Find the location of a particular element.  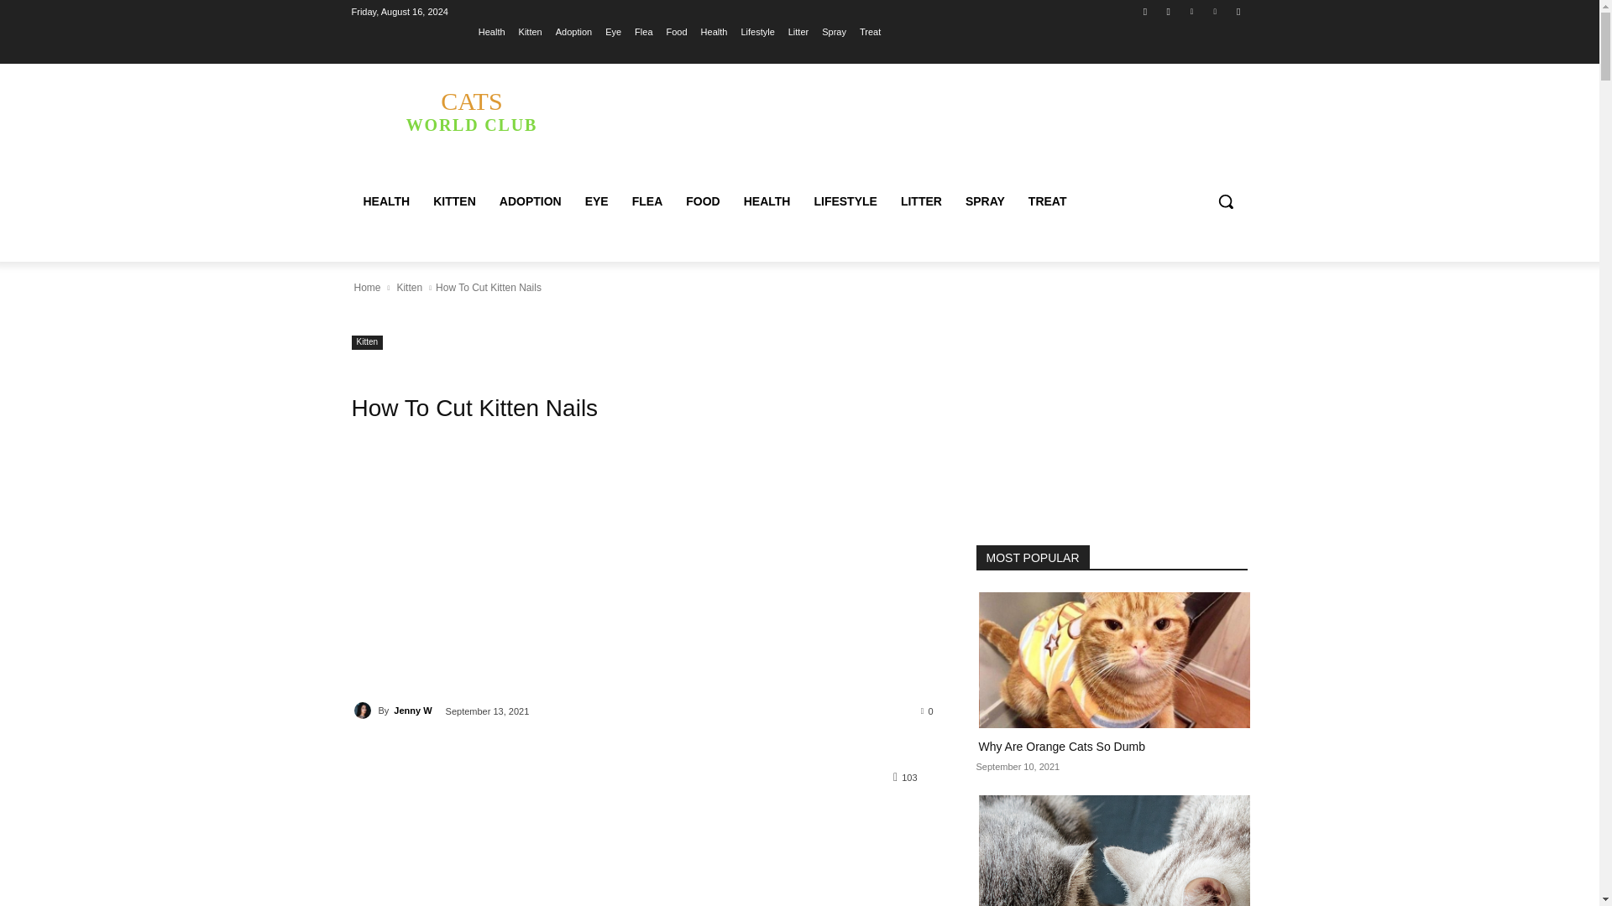

Spray is located at coordinates (835, 31).